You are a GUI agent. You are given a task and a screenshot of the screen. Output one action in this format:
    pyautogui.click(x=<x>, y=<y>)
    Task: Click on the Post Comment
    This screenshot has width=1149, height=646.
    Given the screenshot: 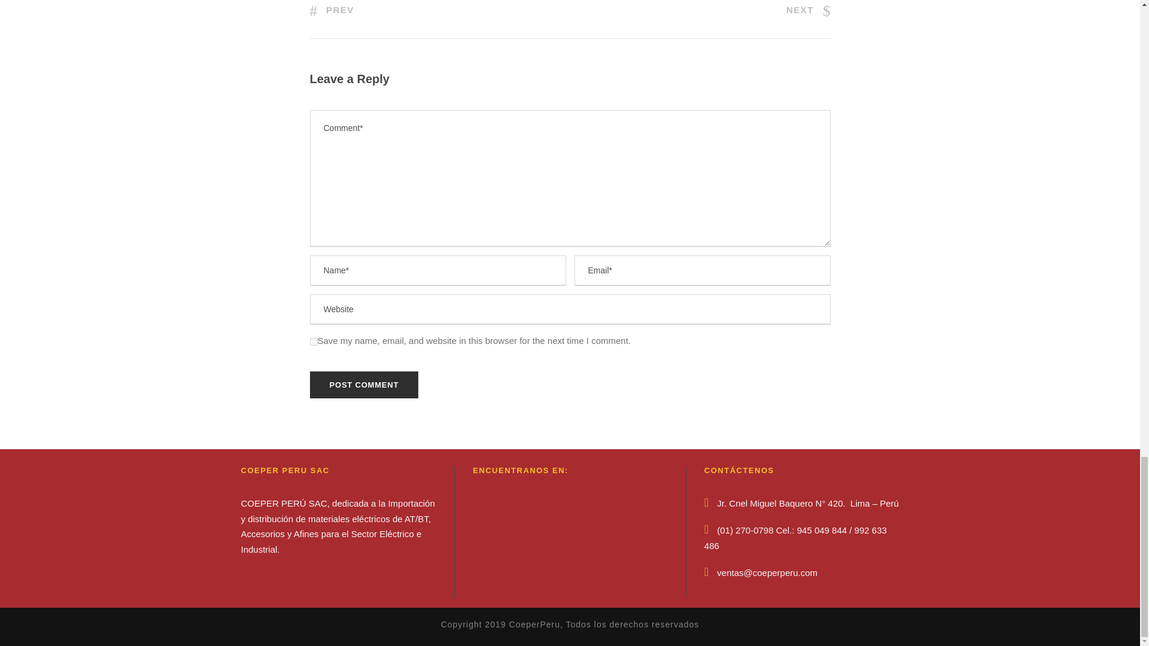 What is the action you would take?
    pyautogui.click(x=364, y=385)
    